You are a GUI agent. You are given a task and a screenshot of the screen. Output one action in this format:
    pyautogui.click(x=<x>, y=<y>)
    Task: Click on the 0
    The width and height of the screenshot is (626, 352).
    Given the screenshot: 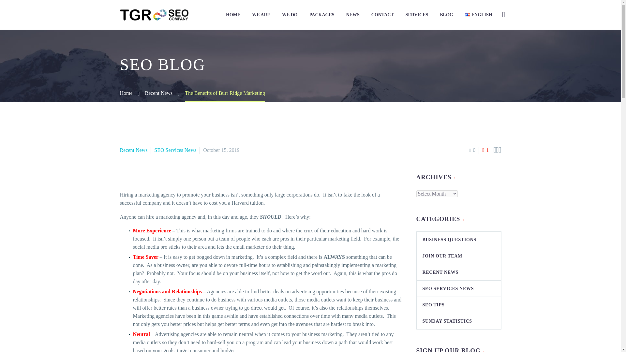 What is the action you would take?
    pyautogui.click(x=472, y=150)
    